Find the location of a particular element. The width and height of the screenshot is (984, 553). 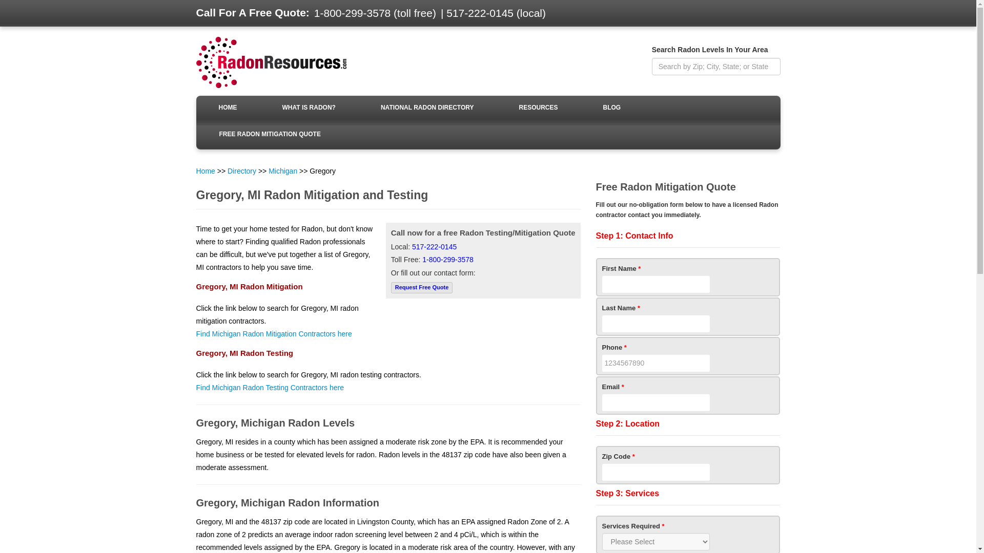

BLOG is located at coordinates (612, 109).